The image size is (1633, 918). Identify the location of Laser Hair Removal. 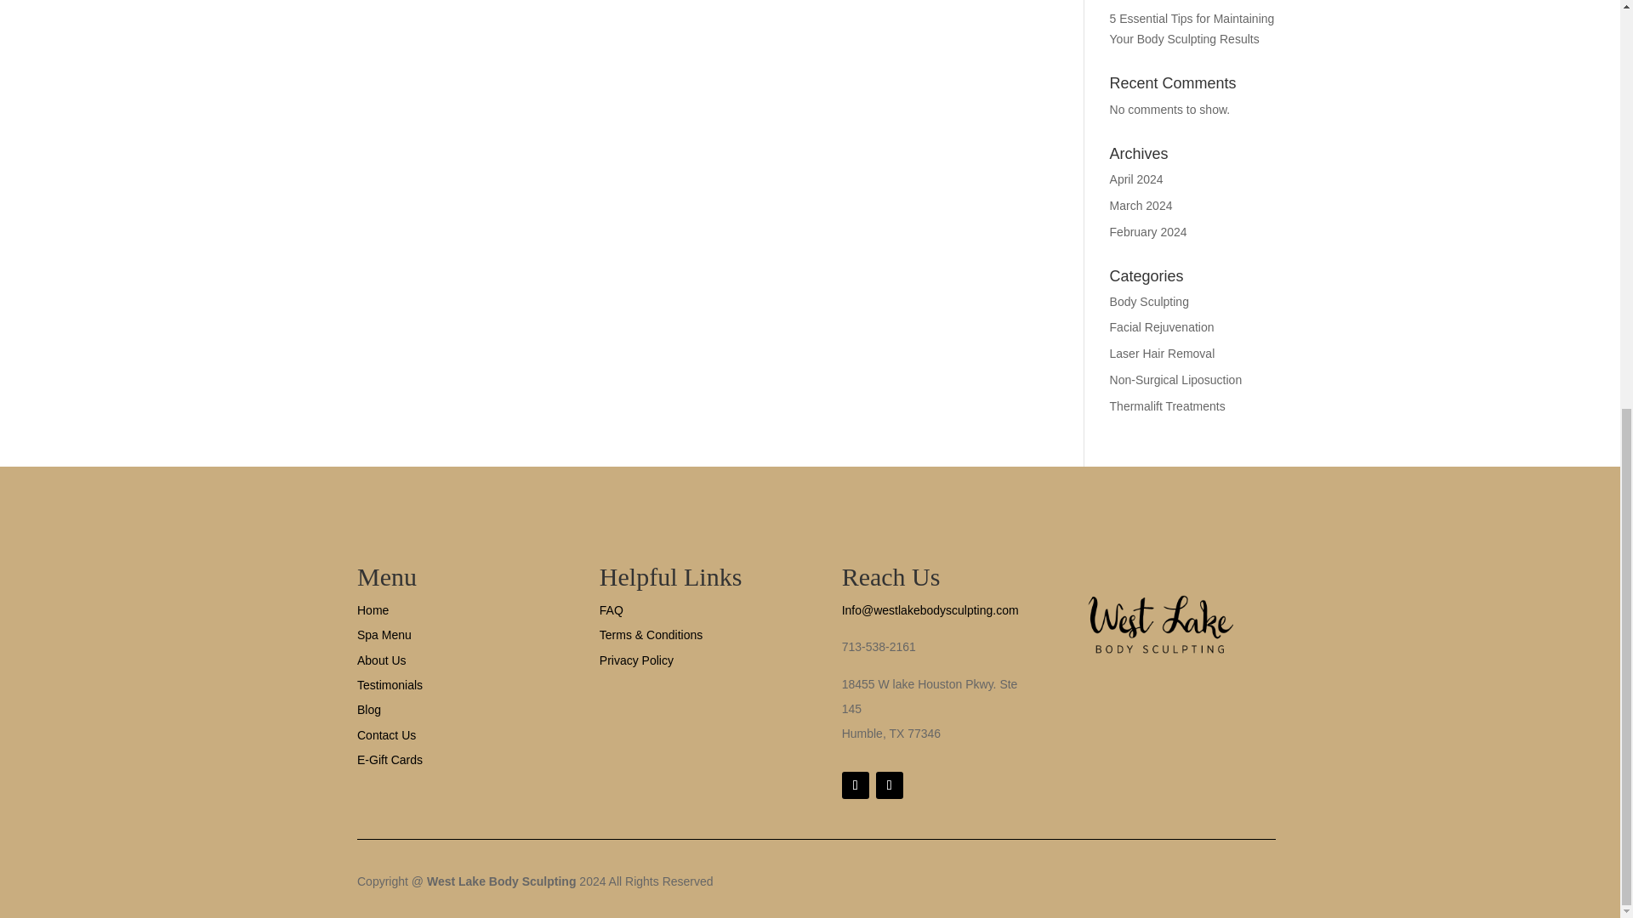
(1162, 354).